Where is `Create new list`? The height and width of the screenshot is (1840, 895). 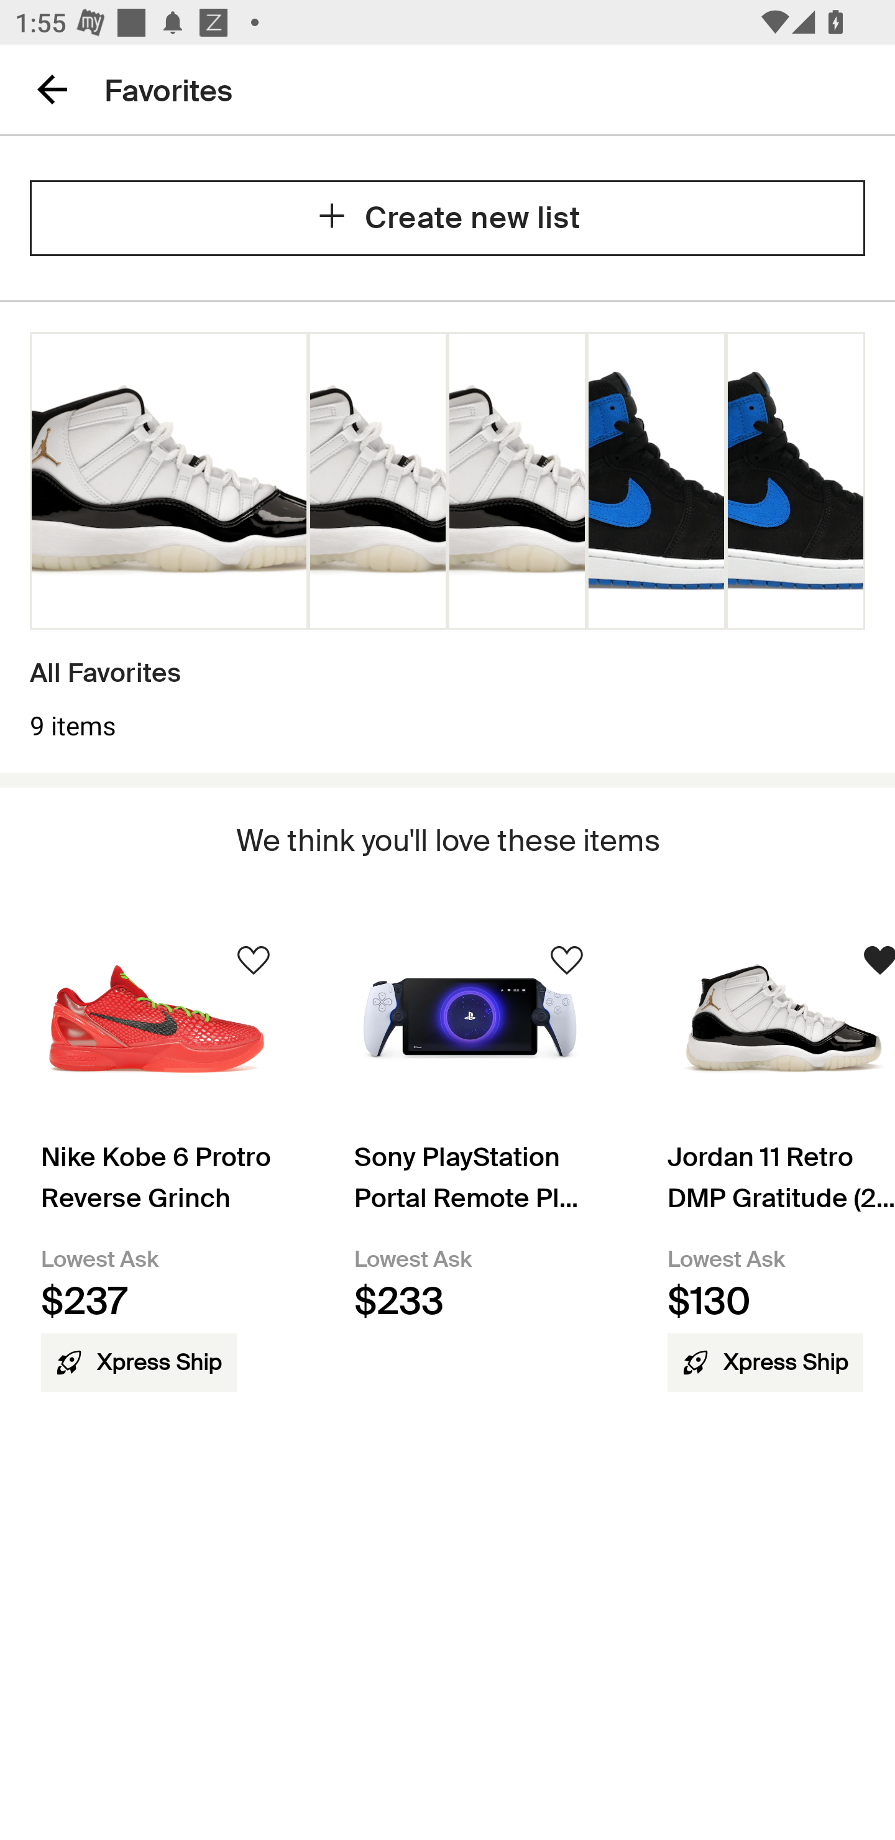 Create new list is located at coordinates (447, 218).